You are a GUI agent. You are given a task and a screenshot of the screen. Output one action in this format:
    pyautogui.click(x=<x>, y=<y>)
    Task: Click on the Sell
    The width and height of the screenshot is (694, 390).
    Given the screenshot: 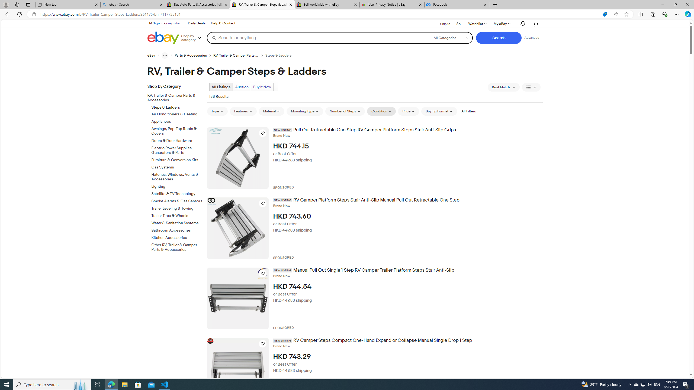 What is the action you would take?
    pyautogui.click(x=459, y=24)
    